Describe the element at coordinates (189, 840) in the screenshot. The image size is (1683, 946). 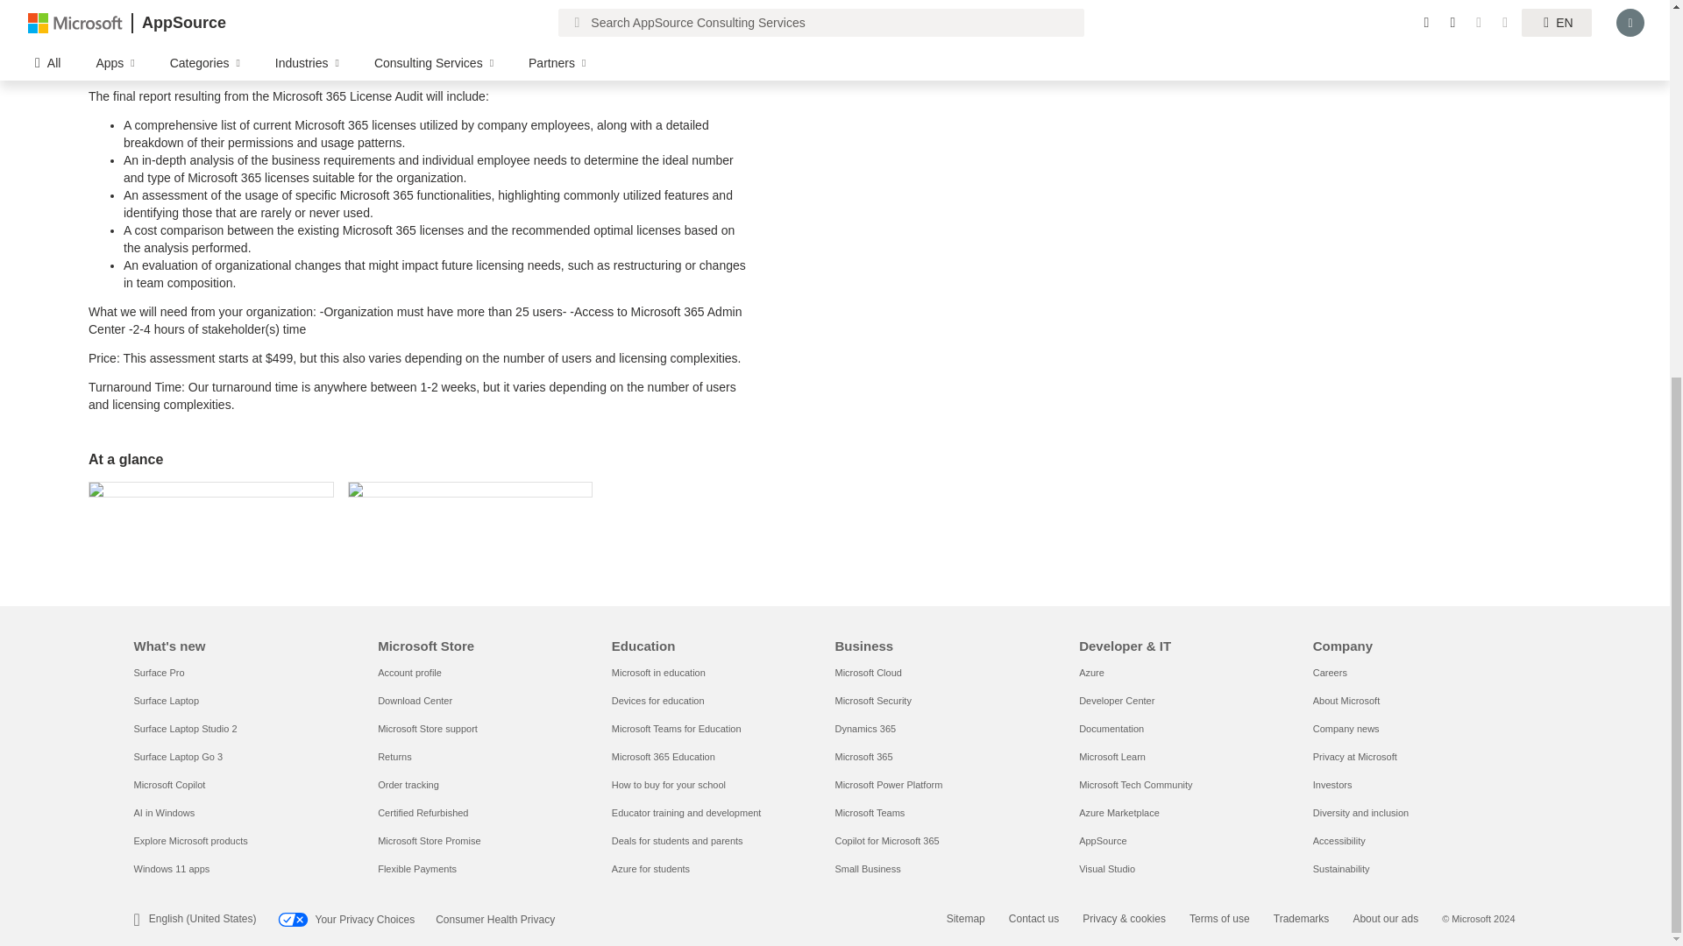
I see `Explore Microsoft products` at that location.